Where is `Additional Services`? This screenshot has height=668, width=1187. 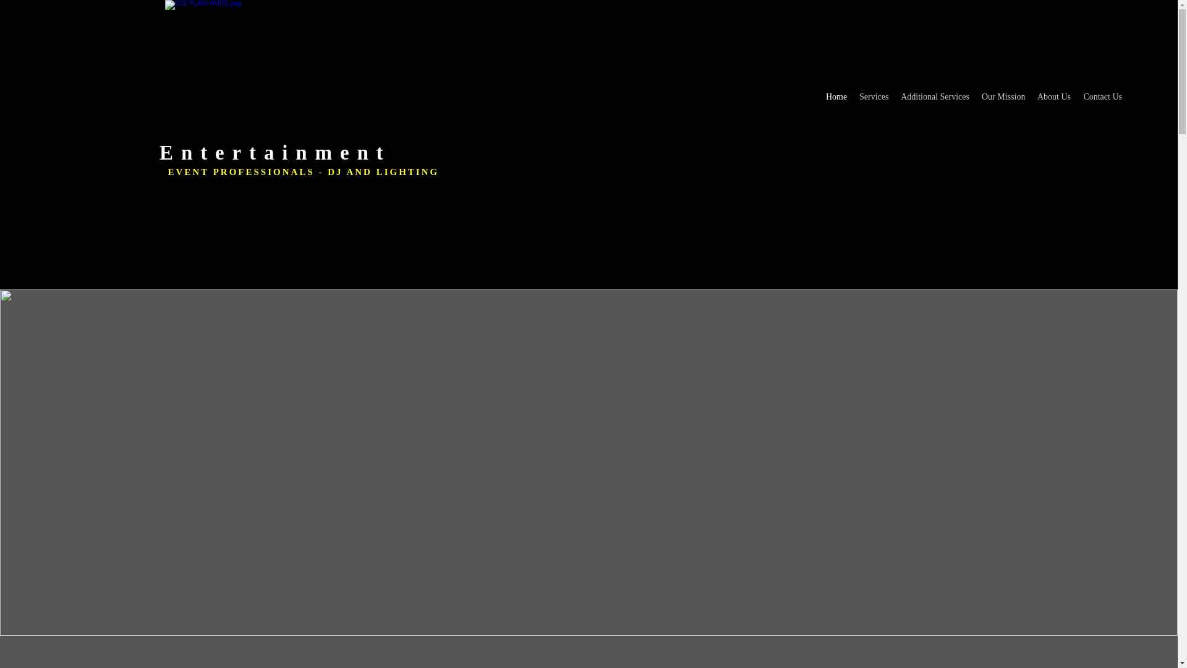 Additional Services is located at coordinates (935, 96).